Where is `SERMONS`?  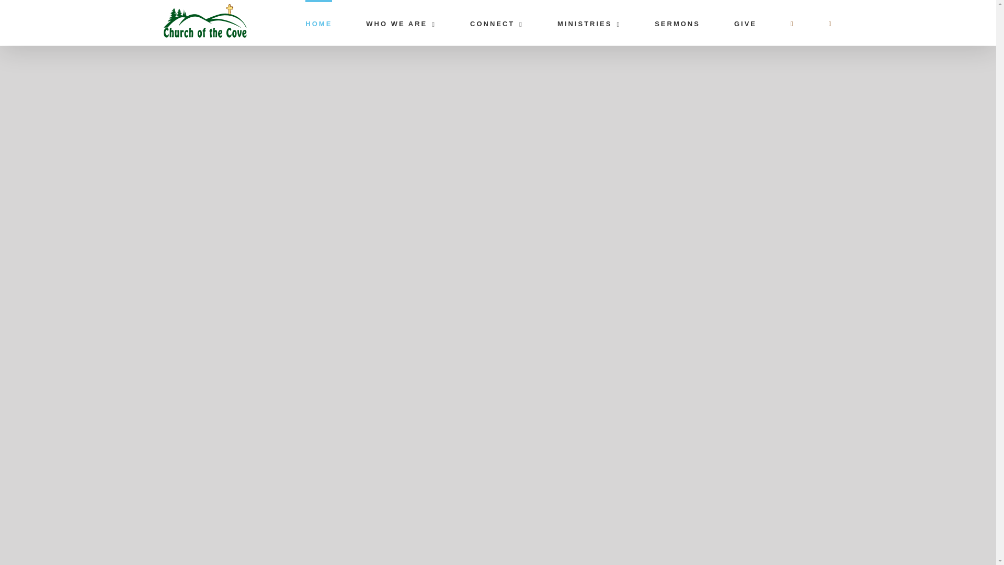 SERMONS is located at coordinates (677, 23).